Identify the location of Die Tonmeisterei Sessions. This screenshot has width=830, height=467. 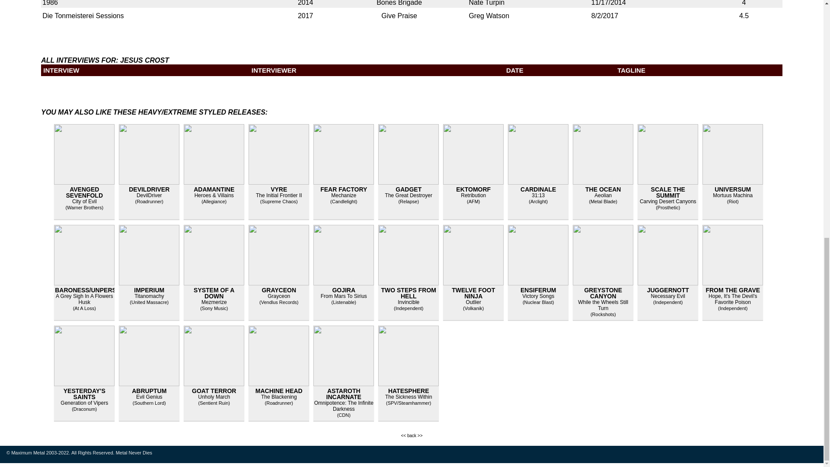
(83, 16).